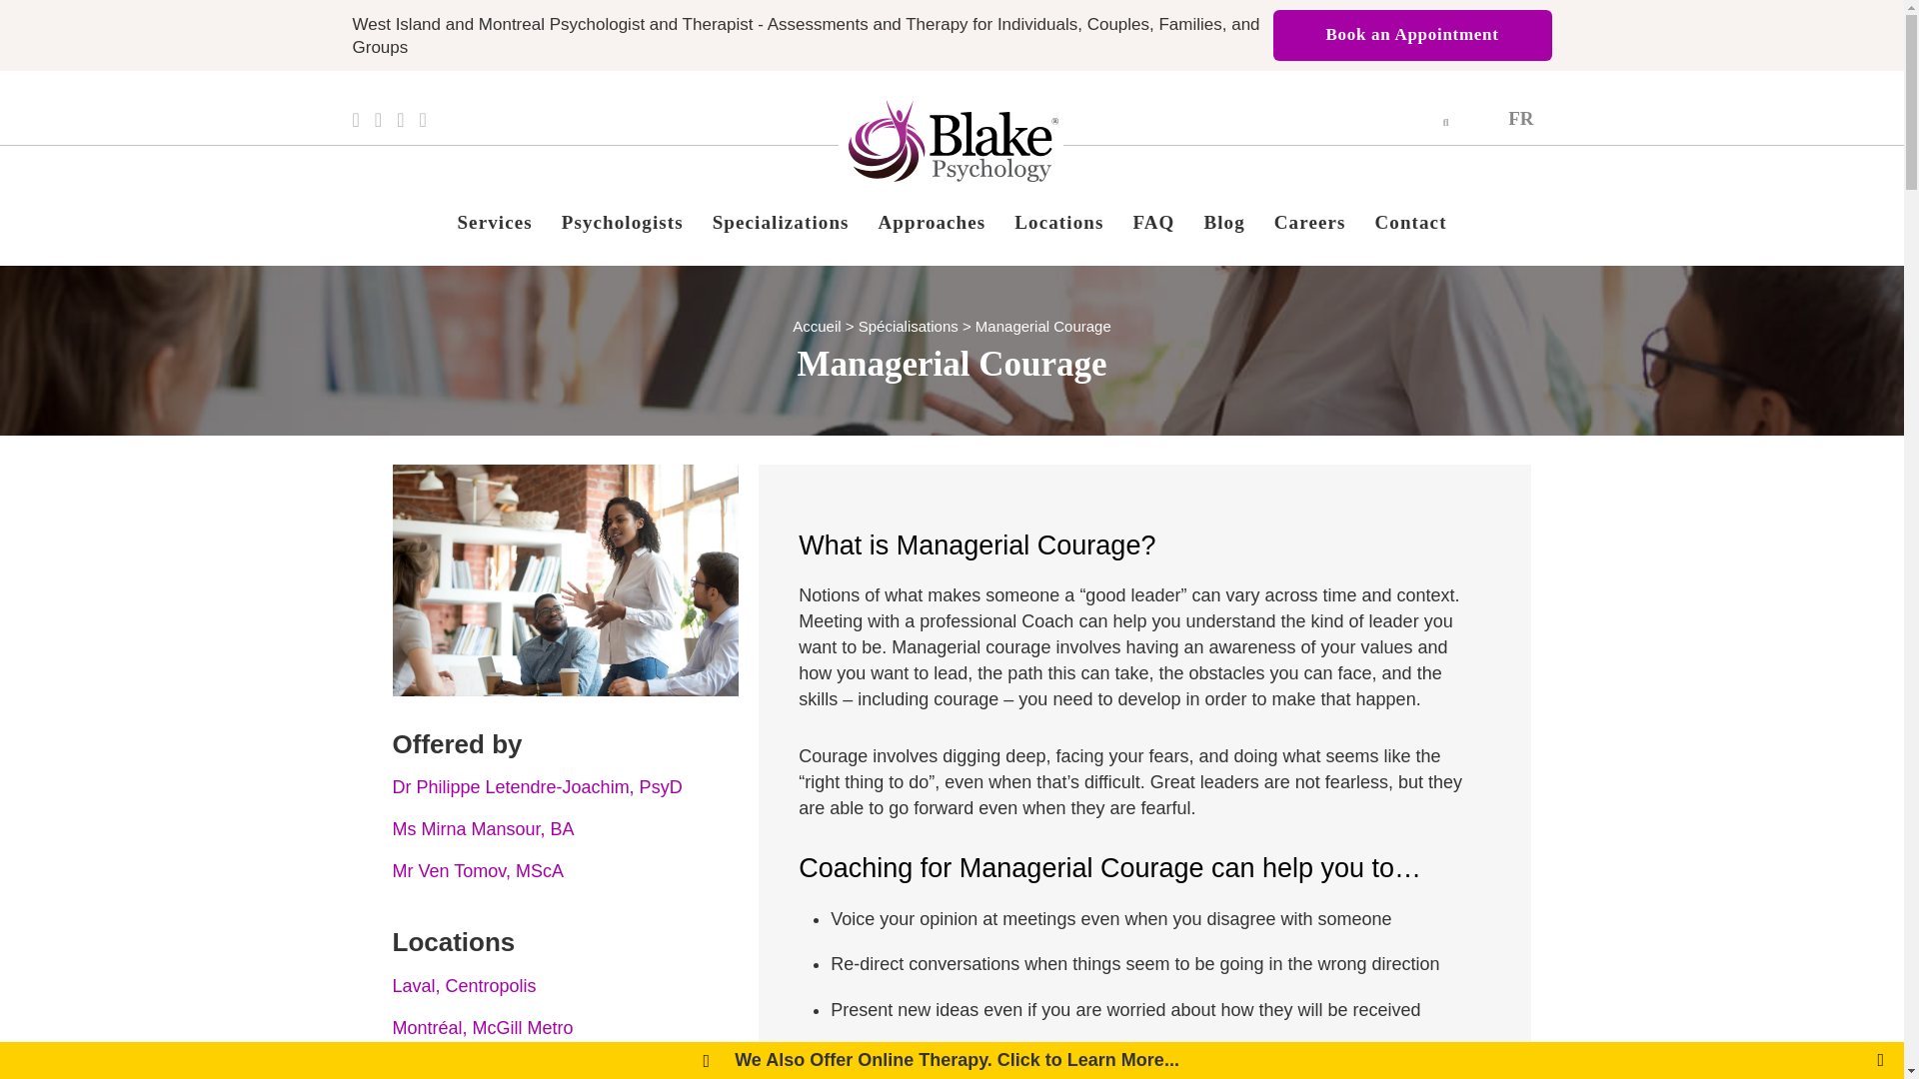 This screenshot has width=1919, height=1079. Describe the element at coordinates (1310, 222) in the screenshot. I see `Careers` at that location.